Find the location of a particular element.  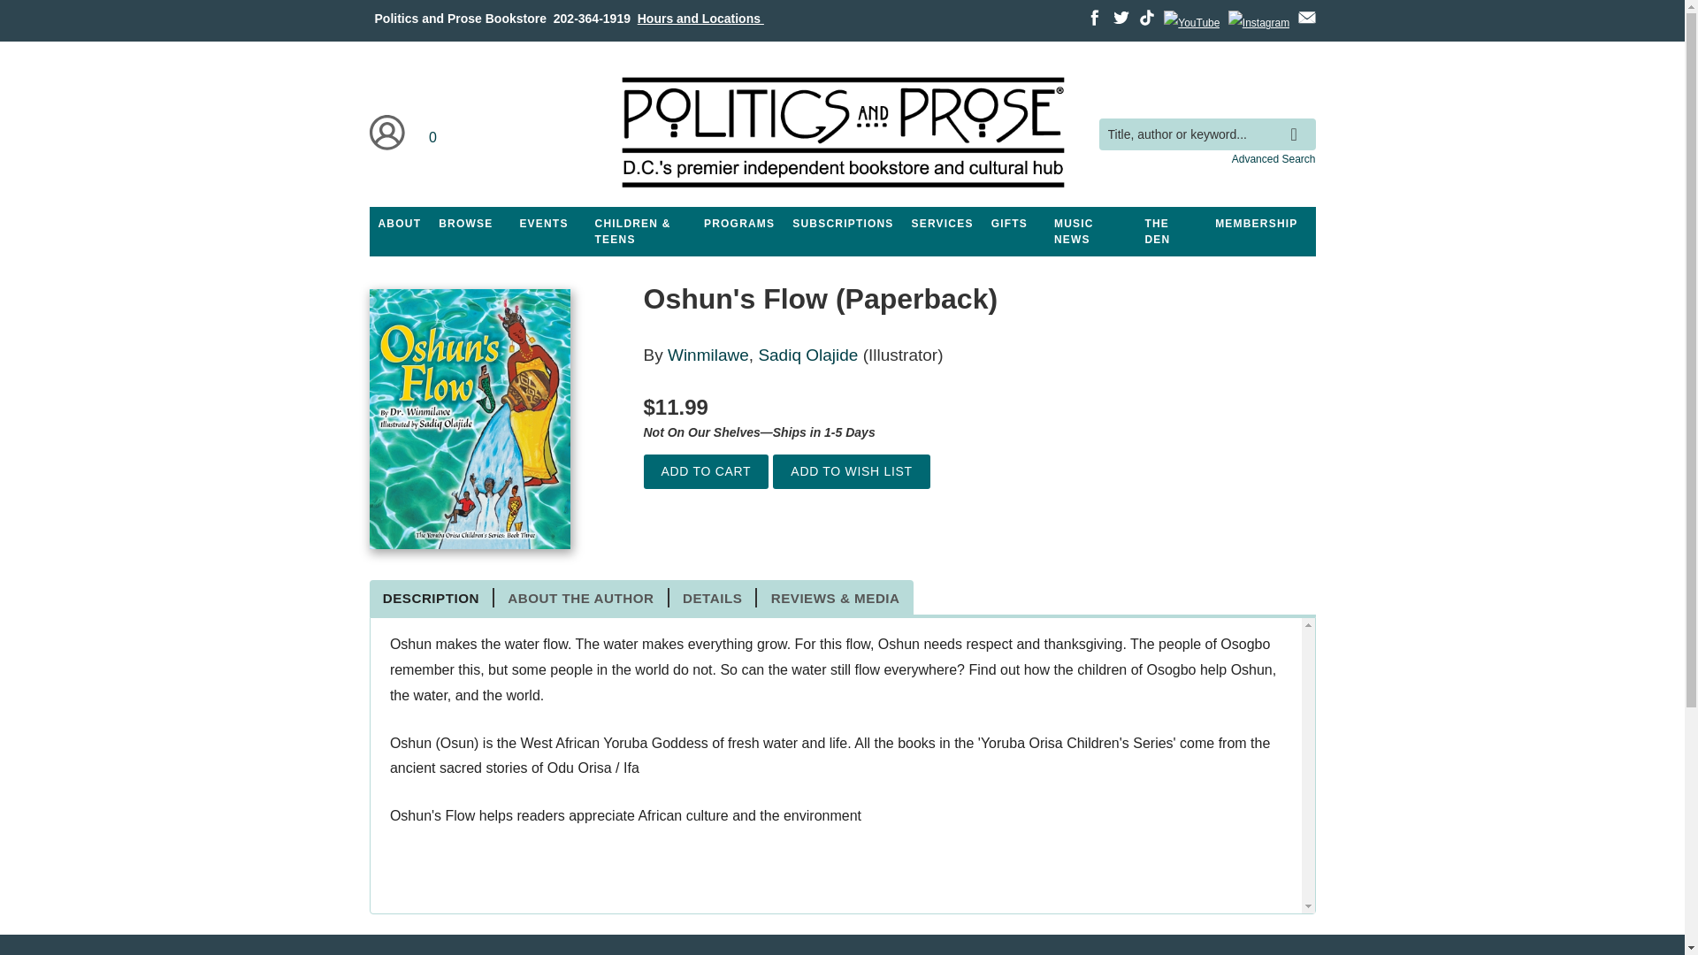

SUBSCRIPTIONS is located at coordinates (842, 224).